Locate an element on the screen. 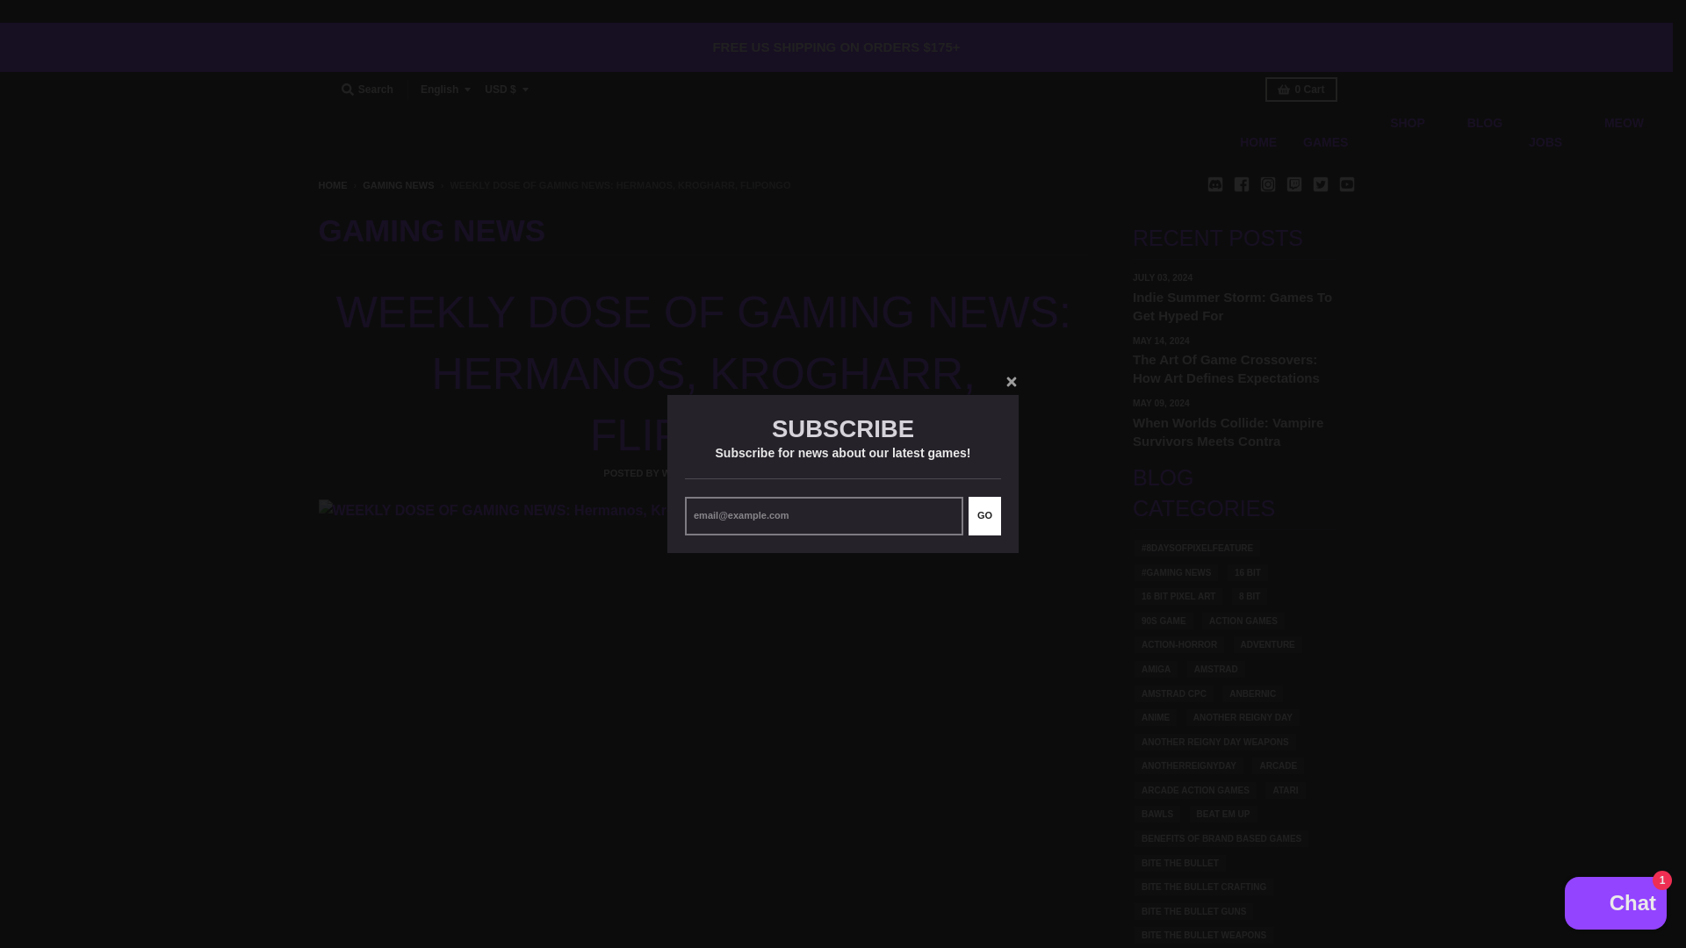 This screenshot has width=1686, height=948. SHOP is located at coordinates (1399, 133).